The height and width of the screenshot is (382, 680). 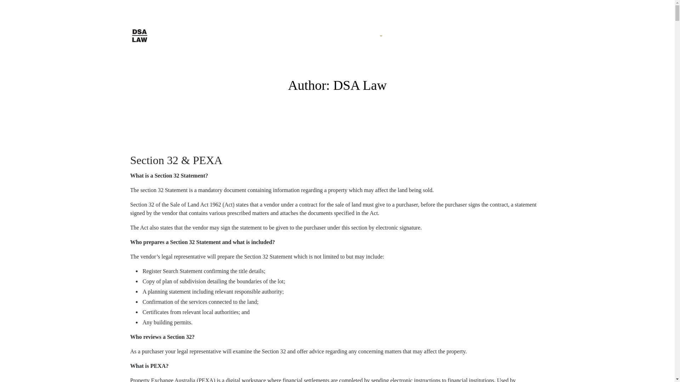 What do you see at coordinates (328, 36) in the screenshot?
I see `Our Team` at bounding box center [328, 36].